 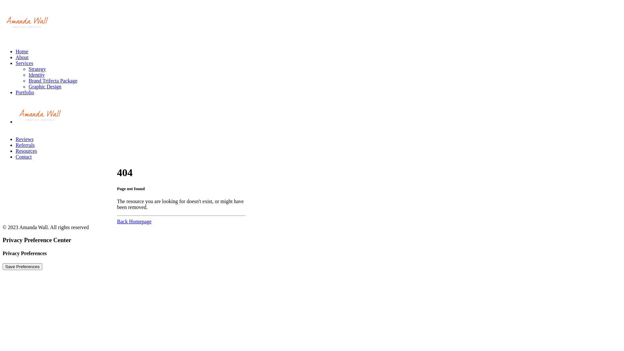 What do you see at coordinates (24, 63) in the screenshot?
I see `Services` at bounding box center [24, 63].